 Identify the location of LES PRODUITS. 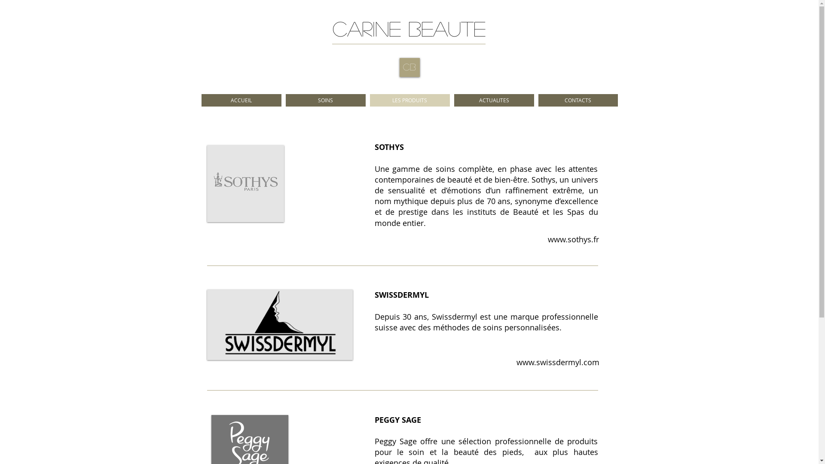
(409, 101).